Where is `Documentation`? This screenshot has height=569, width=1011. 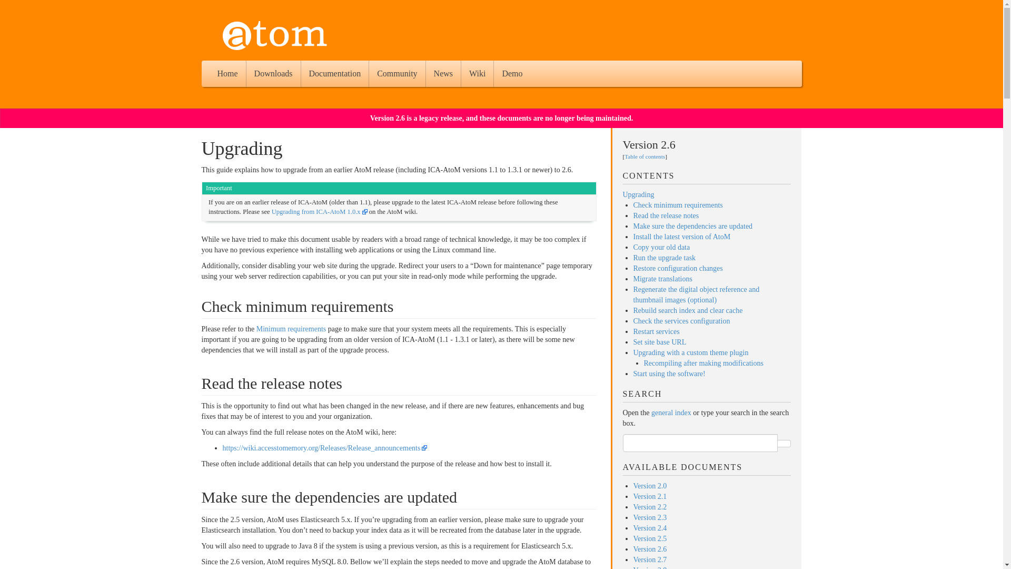 Documentation is located at coordinates (335, 74).